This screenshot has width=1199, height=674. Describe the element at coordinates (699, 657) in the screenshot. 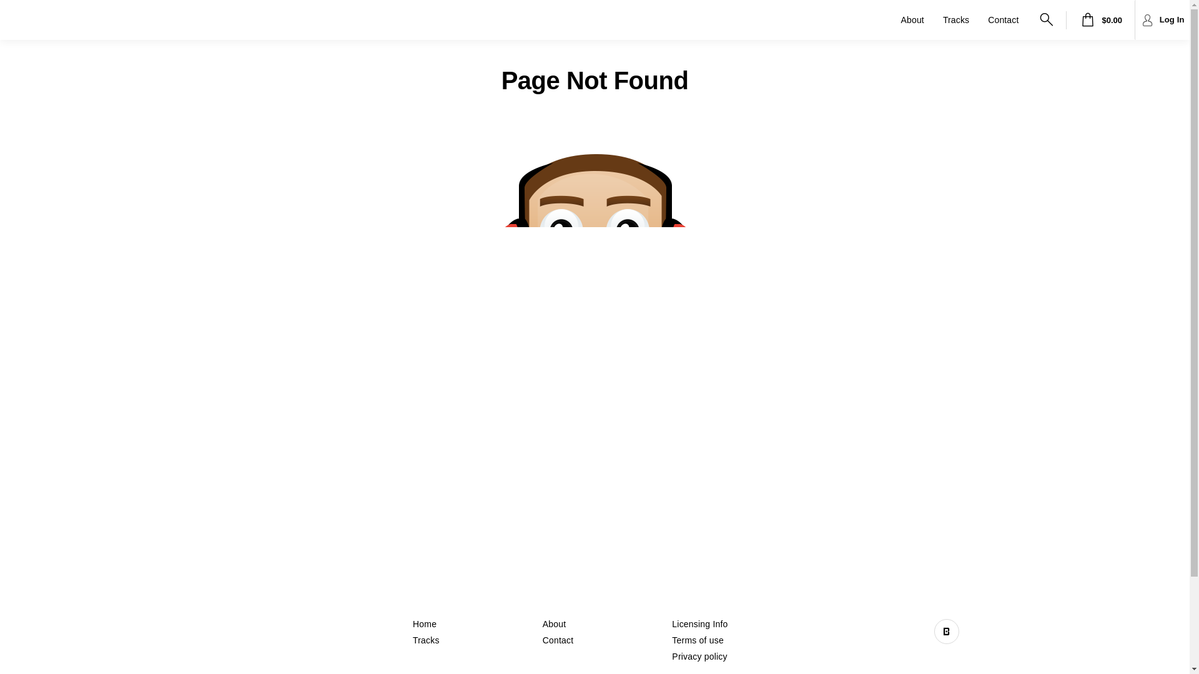

I see `Privacy policy` at that location.